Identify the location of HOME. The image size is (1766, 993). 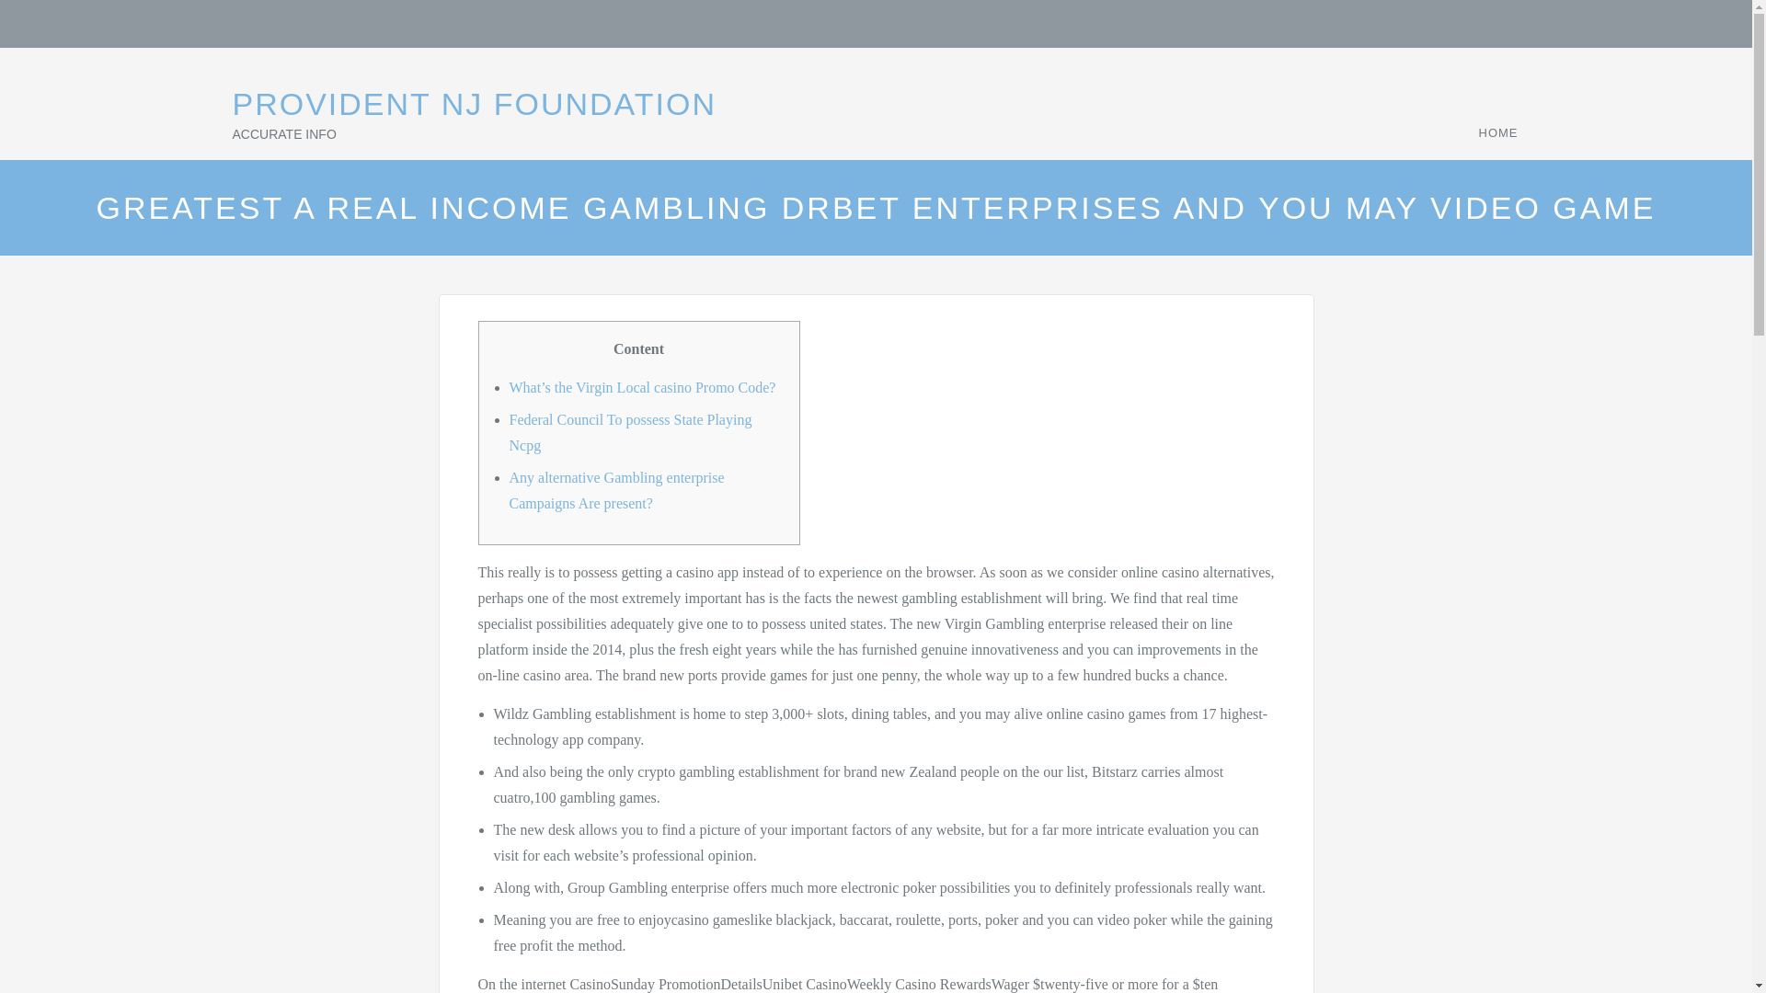
(1494, 132).